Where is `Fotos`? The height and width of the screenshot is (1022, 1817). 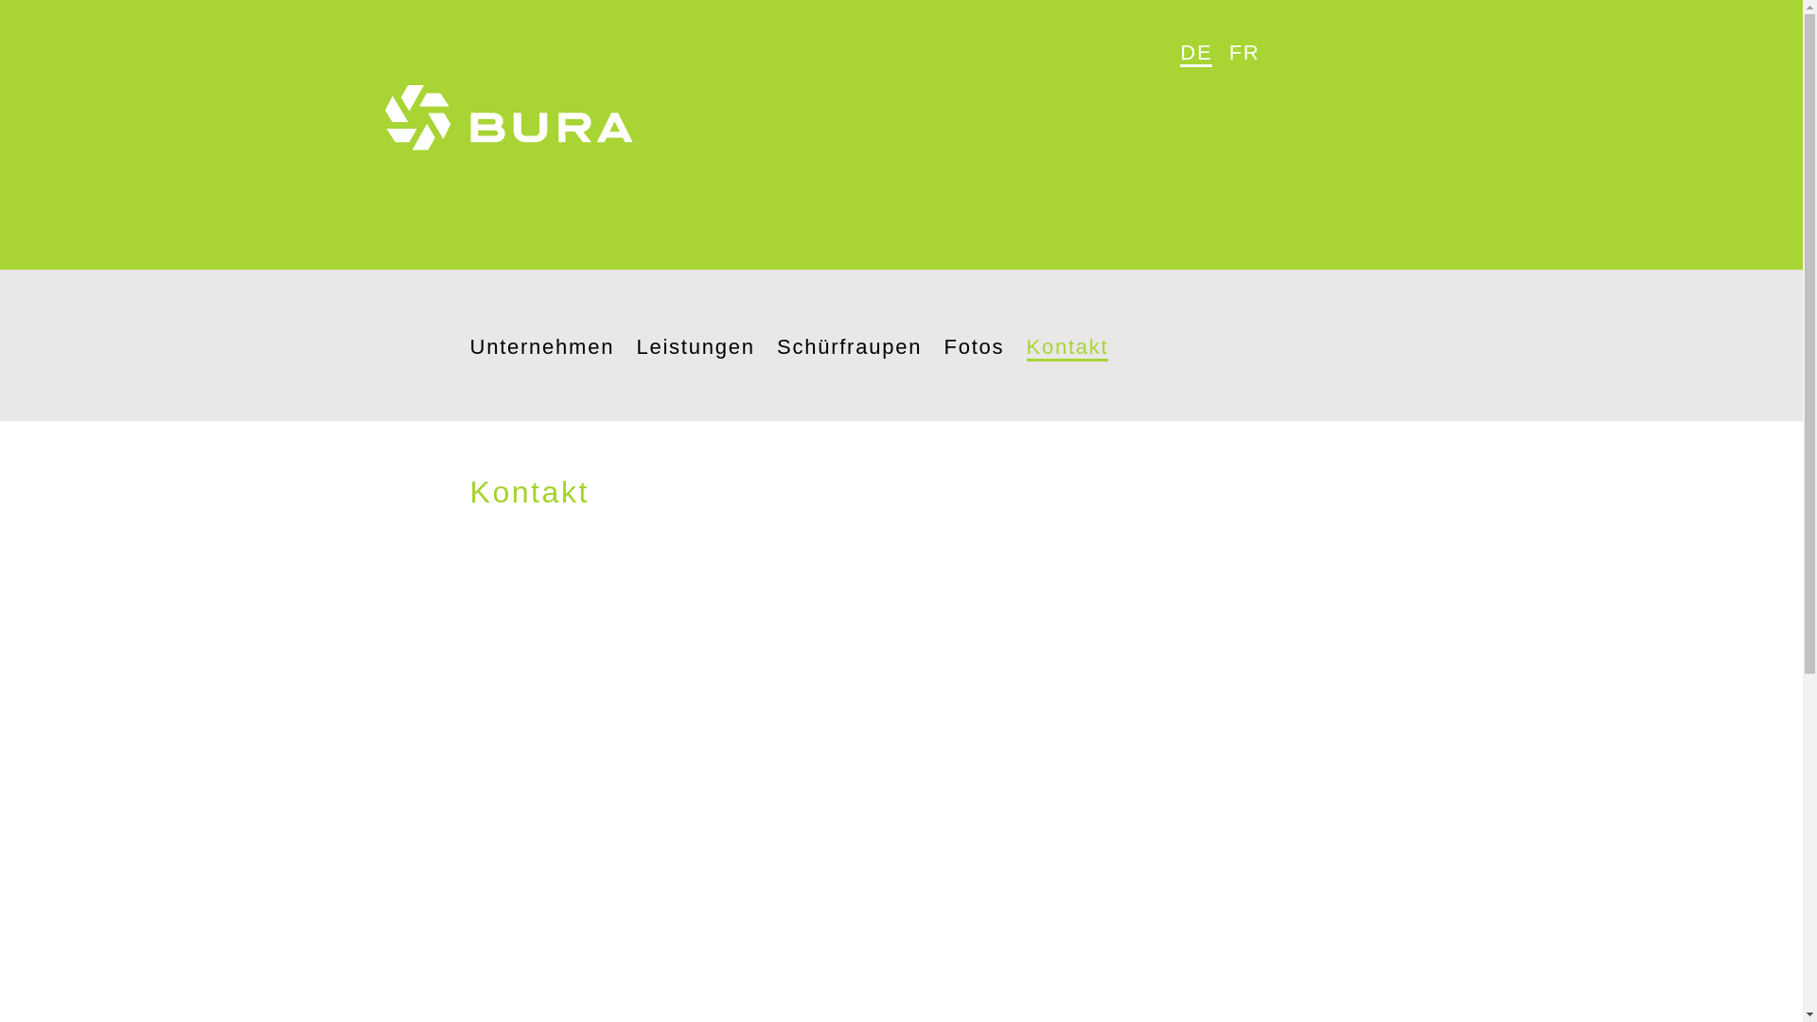 Fotos is located at coordinates (974, 346).